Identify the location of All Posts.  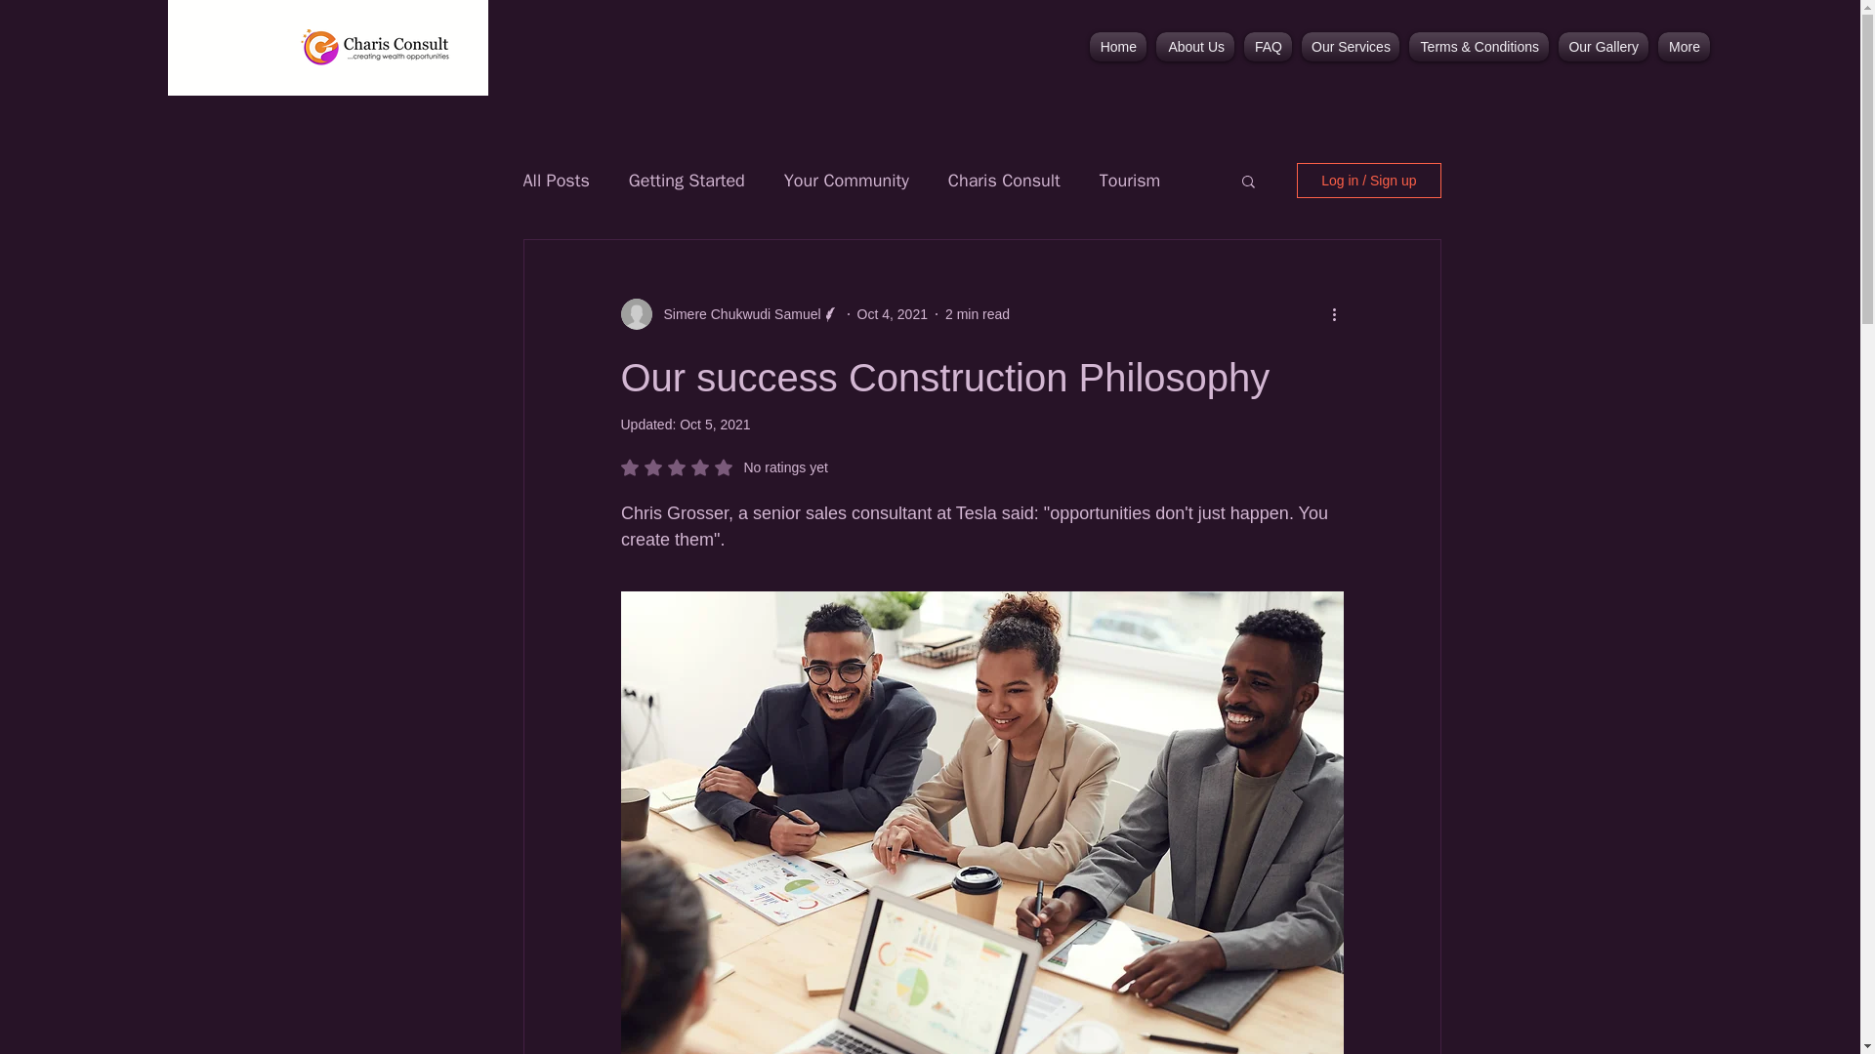
(557, 180).